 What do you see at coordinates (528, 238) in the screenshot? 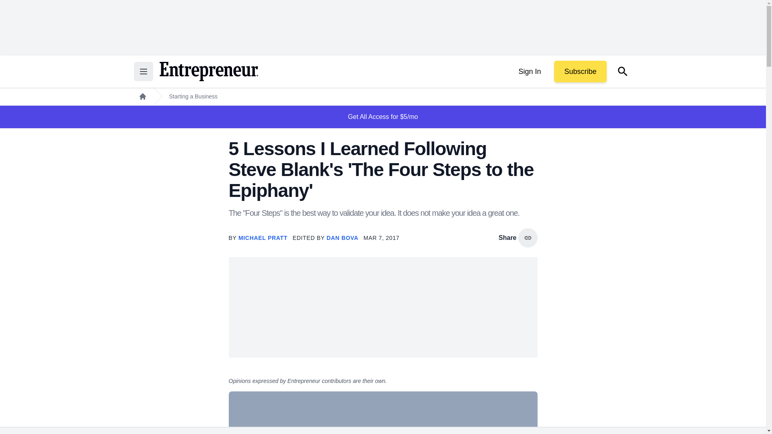
I see `copy` at bounding box center [528, 238].